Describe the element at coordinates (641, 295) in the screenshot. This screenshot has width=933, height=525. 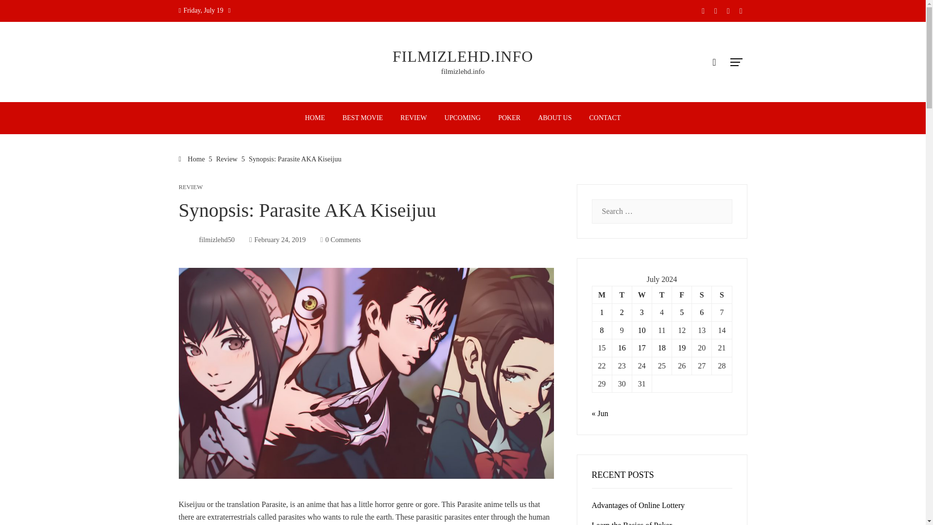
I see `Wednesday` at that location.